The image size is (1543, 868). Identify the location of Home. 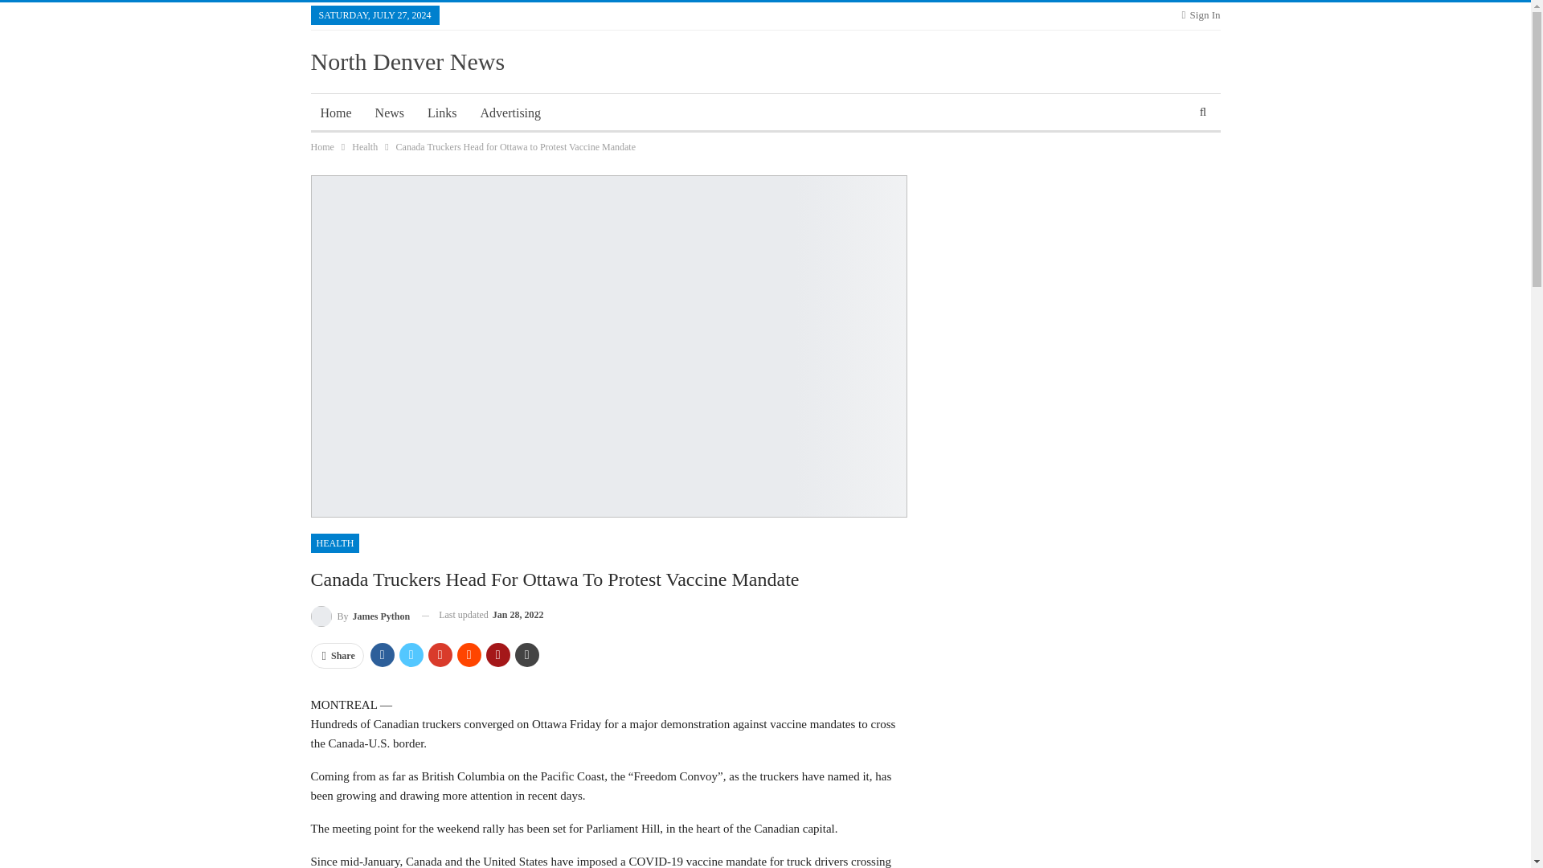
(321, 146).